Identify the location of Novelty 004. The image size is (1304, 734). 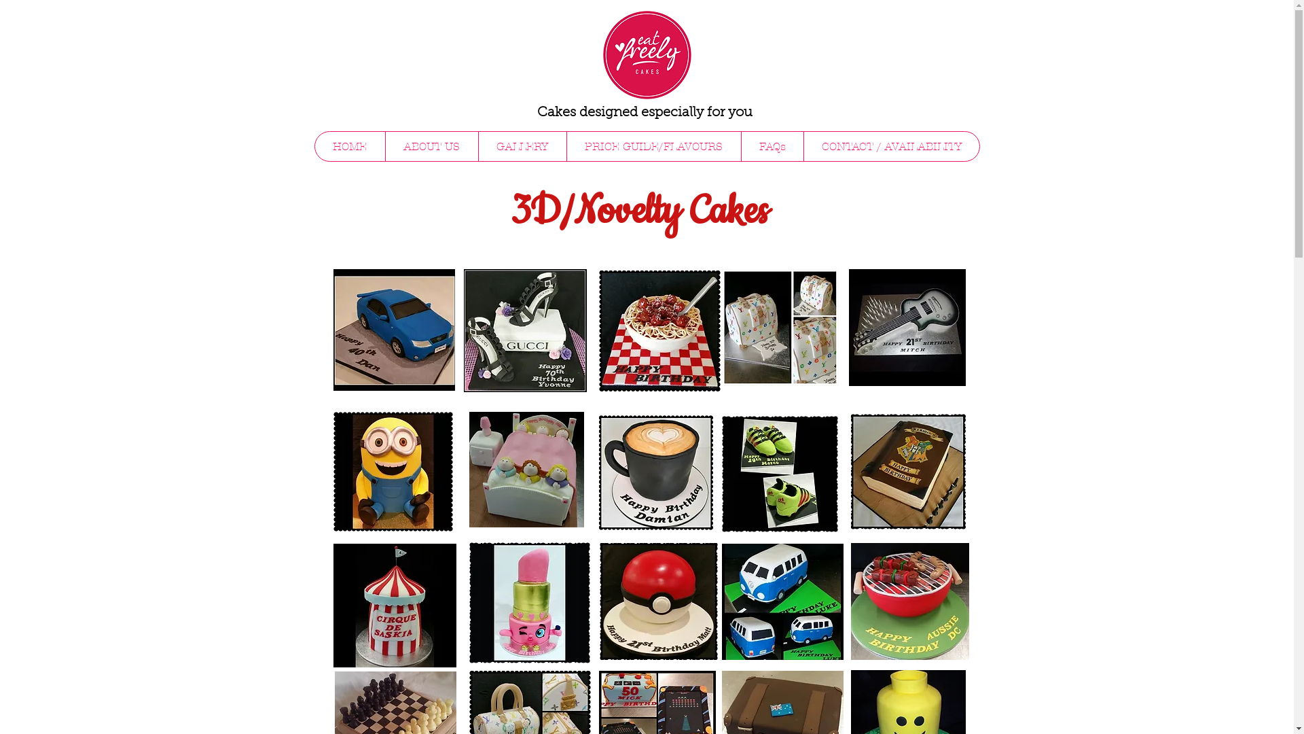
(780, 328).